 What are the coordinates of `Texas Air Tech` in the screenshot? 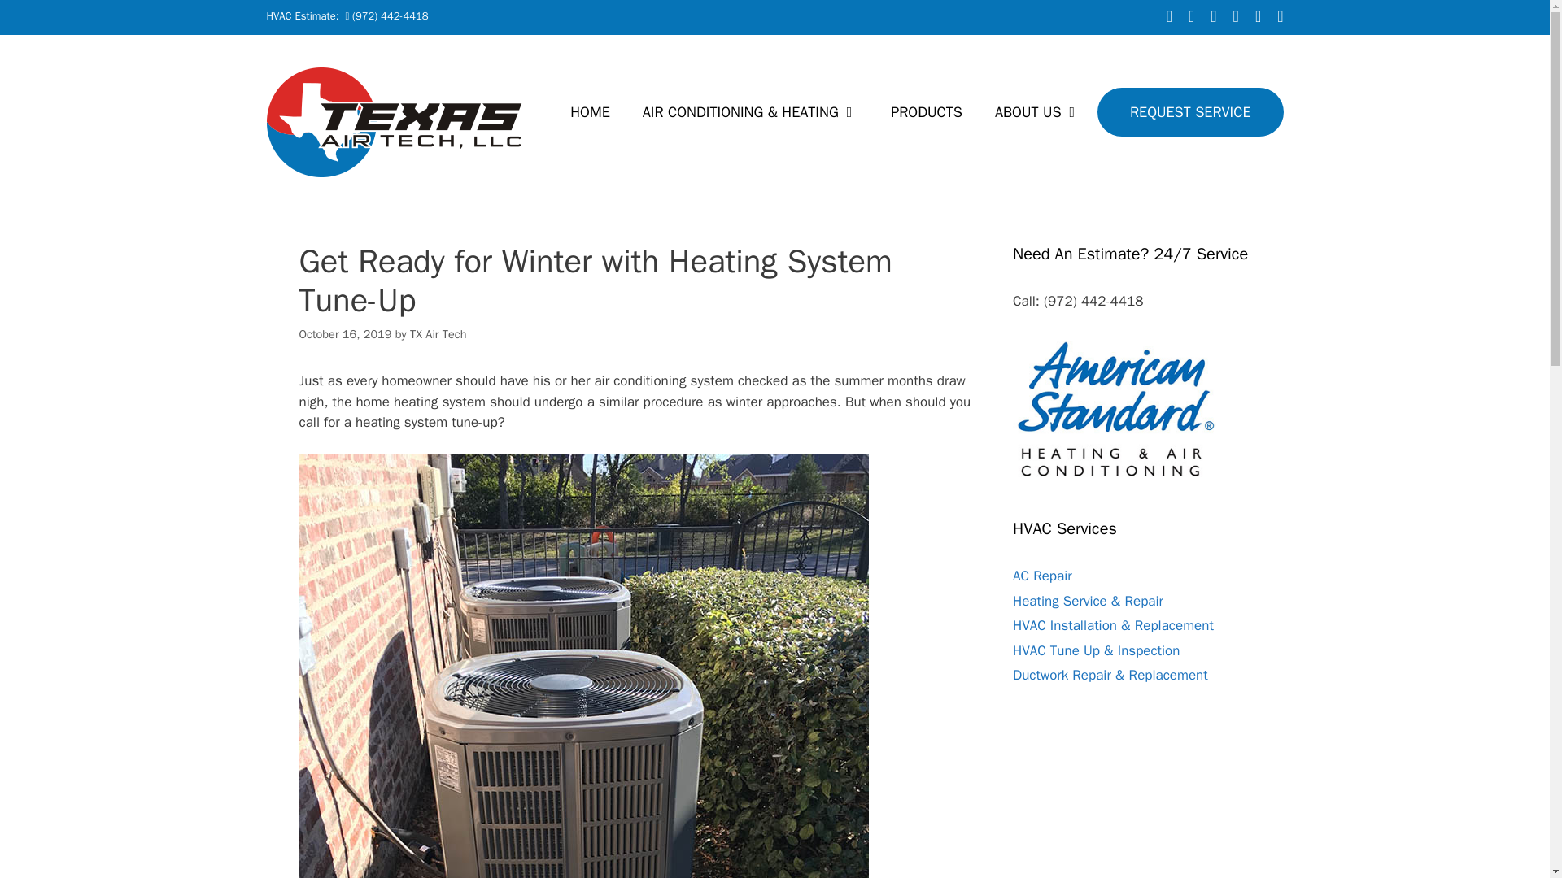 It's located at (395, 122).